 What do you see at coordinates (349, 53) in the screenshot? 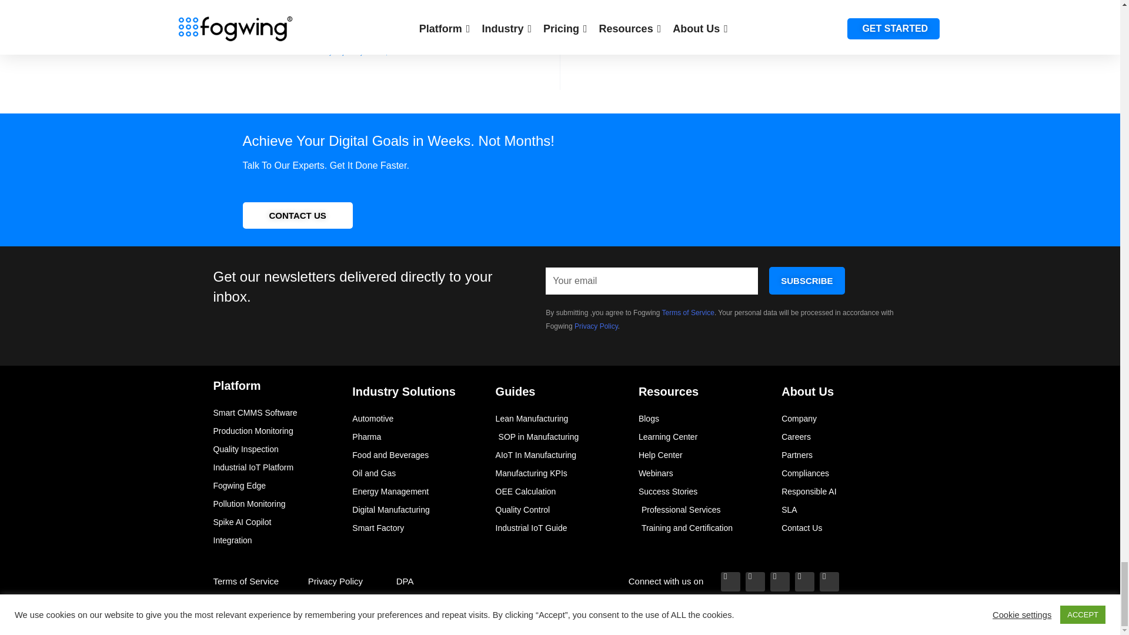
I see `View all posts by Pooja Shetty` at bounding box center [349, 53].